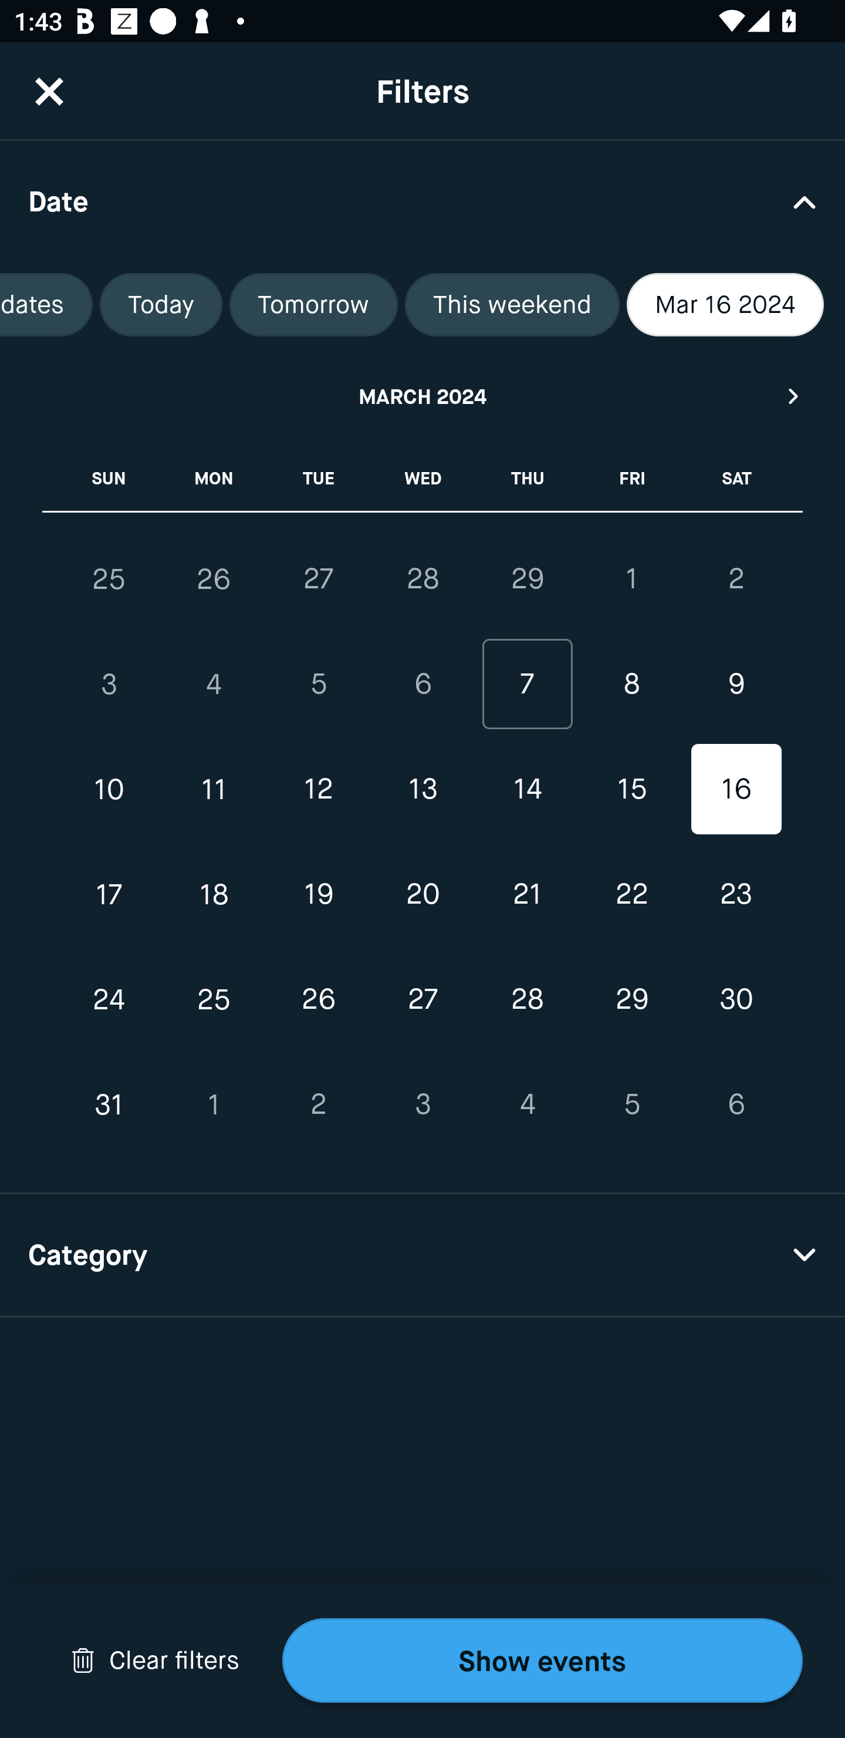 This screenshot has height=1738, width=845. What do you see at coordinates (631, 789) in the screenshot?
I see `15` at bounding box center [631, 789].